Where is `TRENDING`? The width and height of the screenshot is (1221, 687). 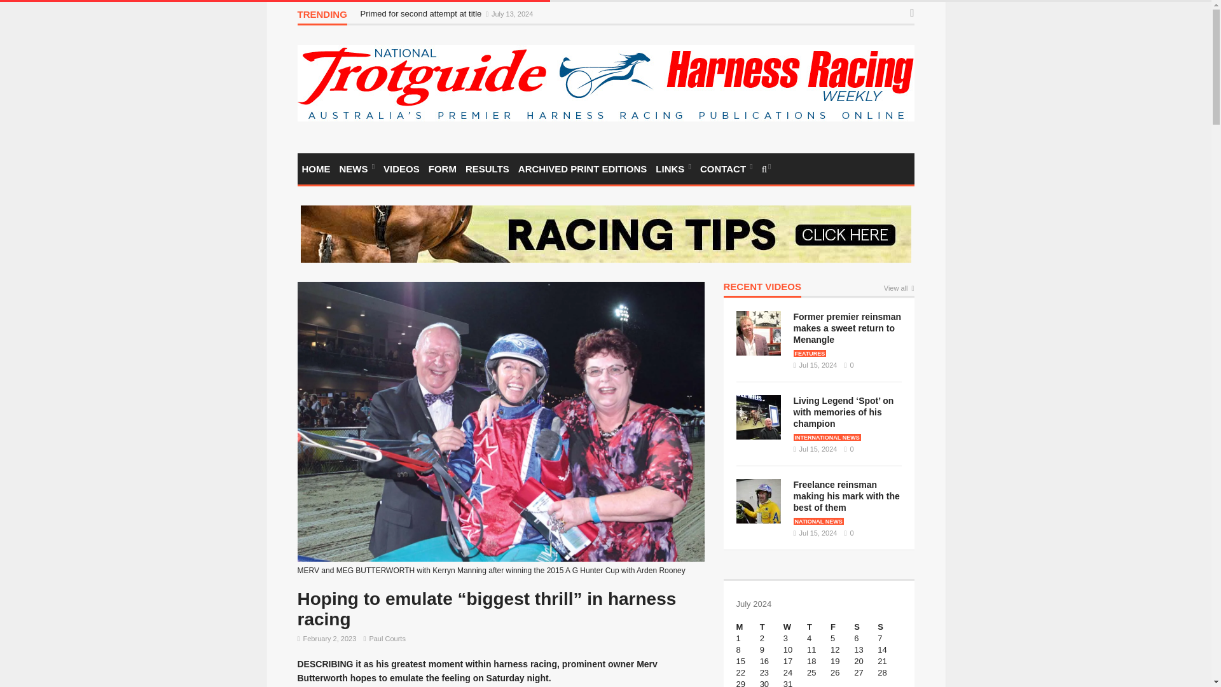 TRENDING is located at coordinates (322, 17).